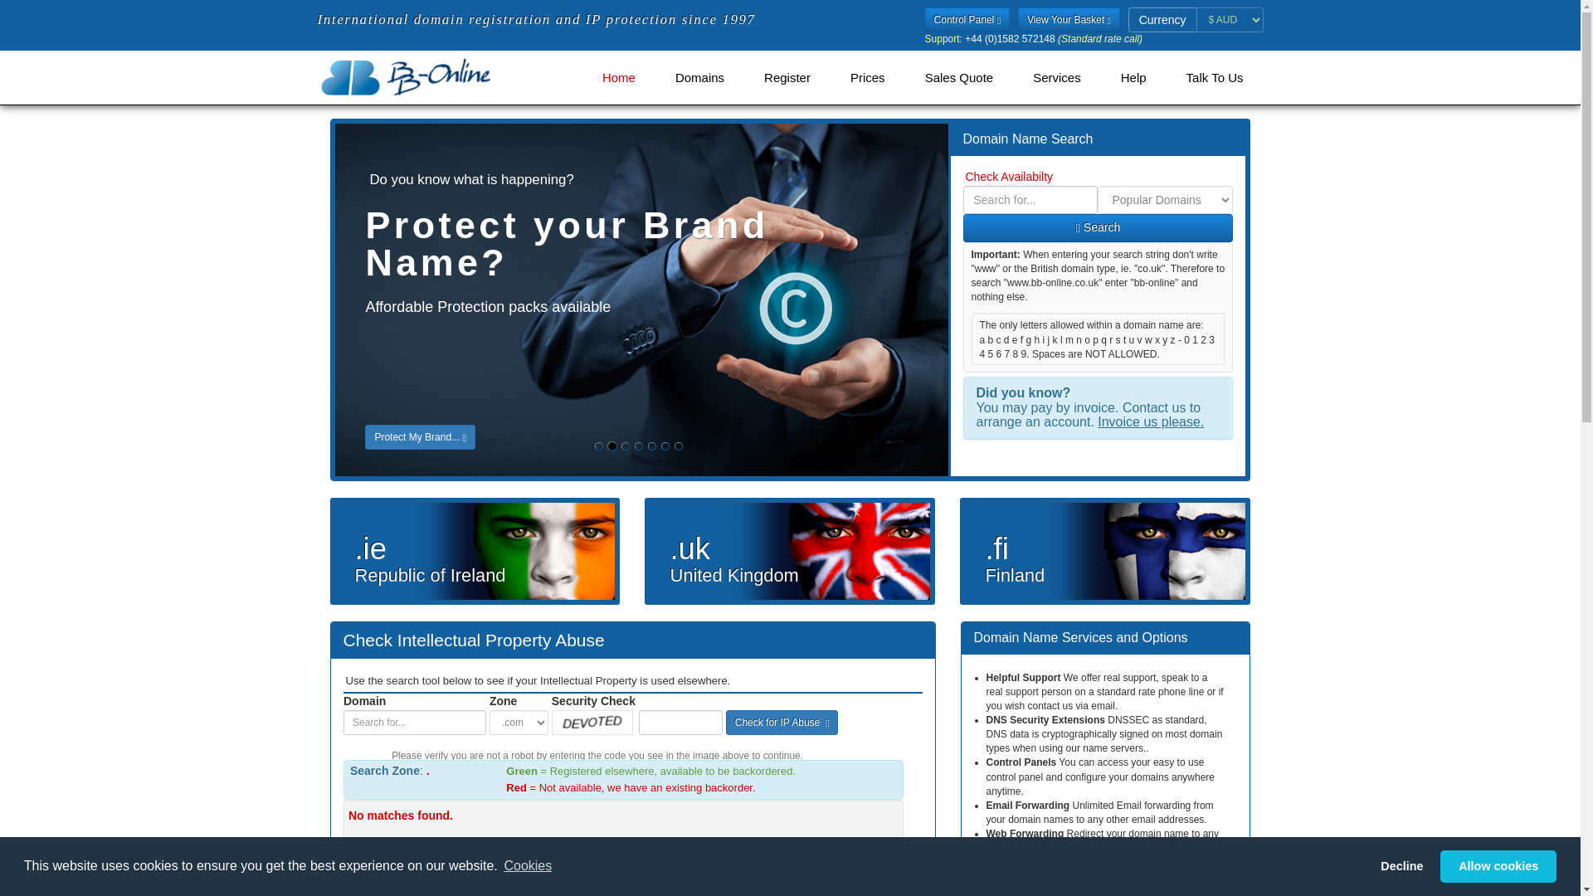 The width and height of the screenshot is (1593, 896). Describe the element at coordinates (787, 77) in the screenshot. I see `Register` at that location.